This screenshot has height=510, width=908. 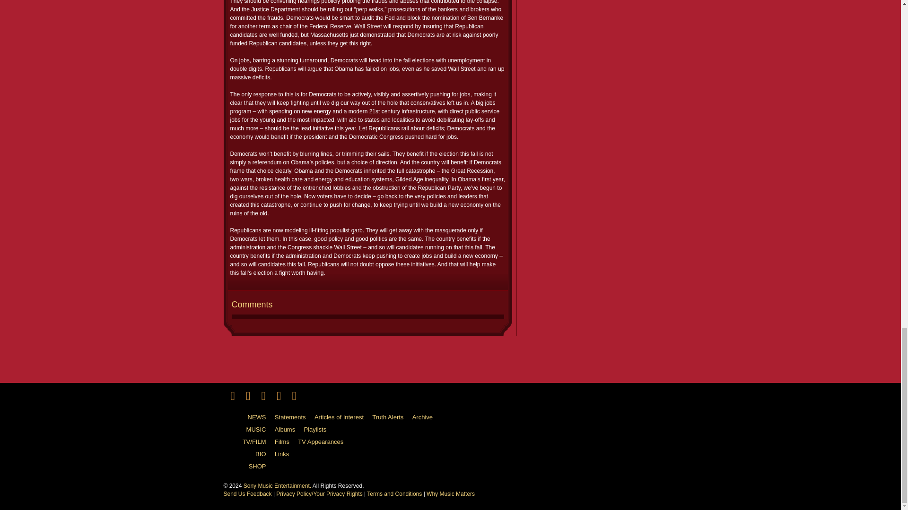 What do you see at coordinates (391, 417) in the screenshot?
I see `Truth Alerts` at bounding box center [391, 417].